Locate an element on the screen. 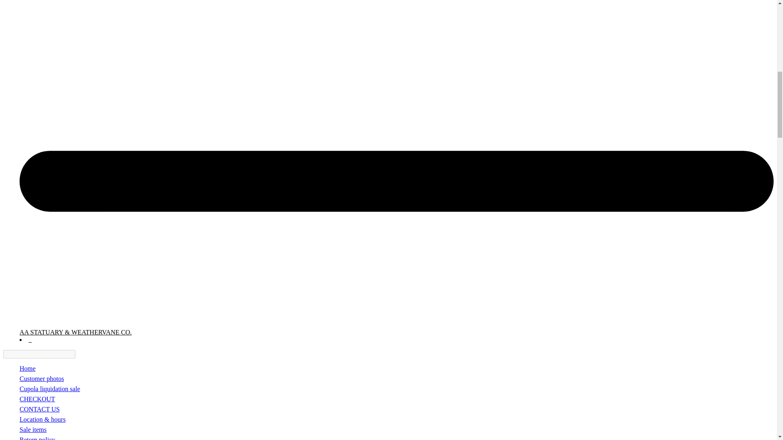  Home is located at coordinates (27, 368).